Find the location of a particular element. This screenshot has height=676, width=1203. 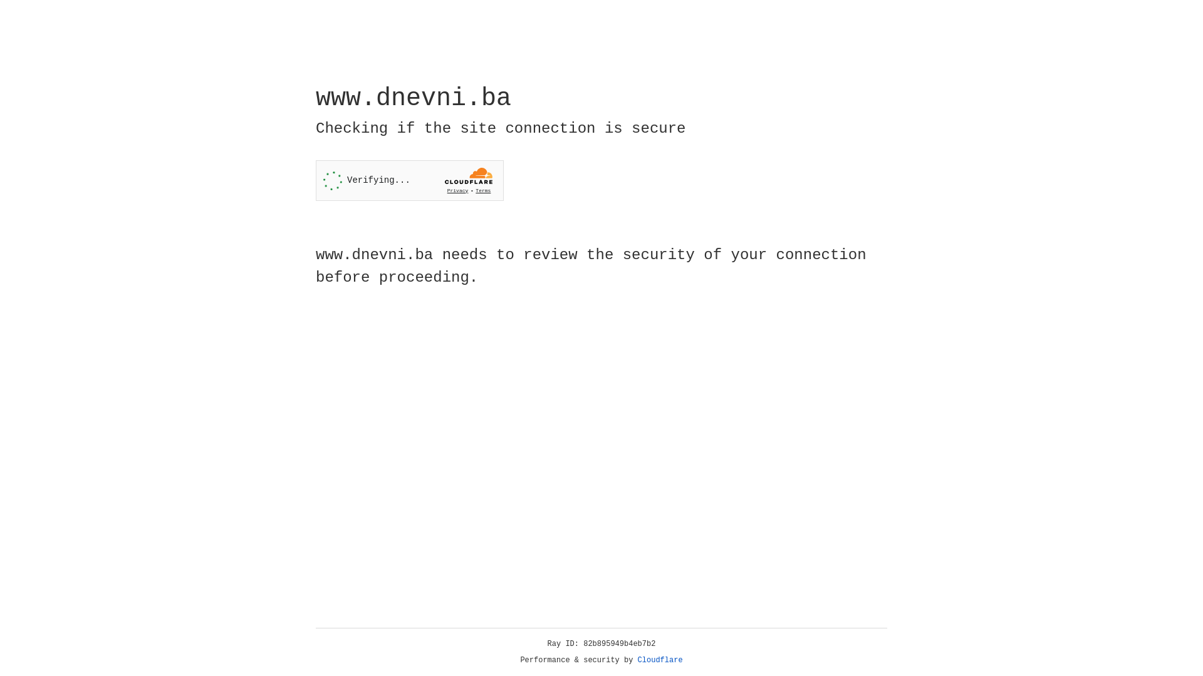

Cloudflare is located at coordinates (660, 660).